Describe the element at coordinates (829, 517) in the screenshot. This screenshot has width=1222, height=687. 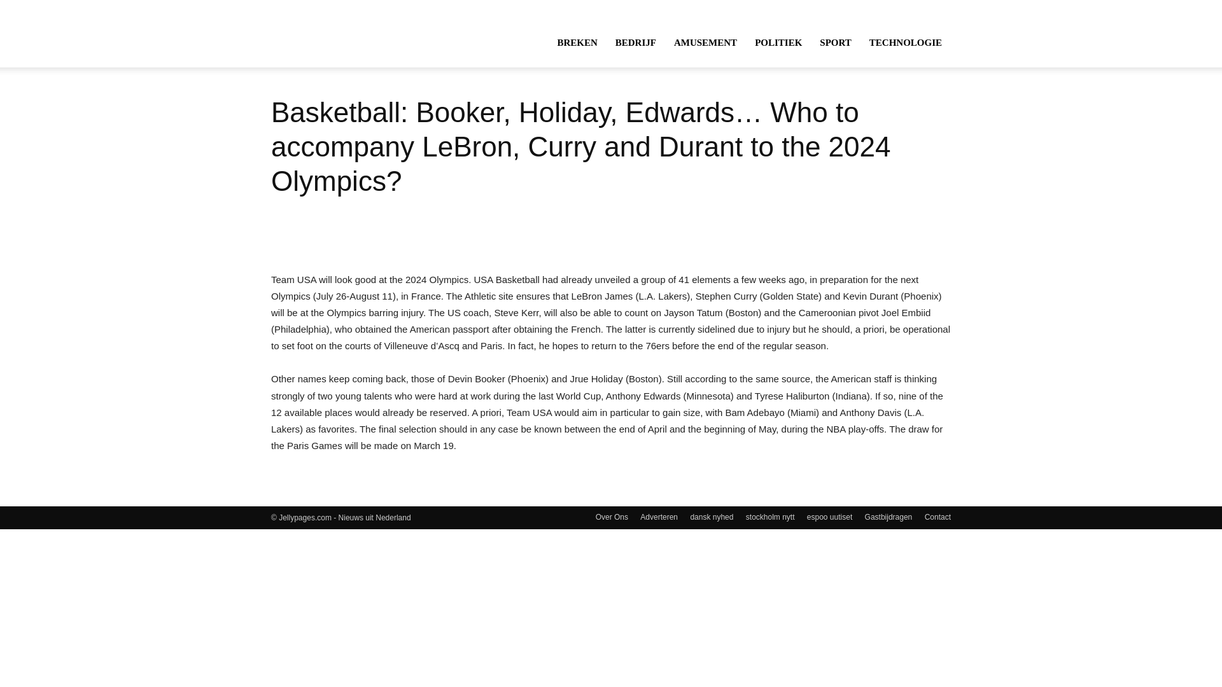
I see `espoo uutiset` at that location.